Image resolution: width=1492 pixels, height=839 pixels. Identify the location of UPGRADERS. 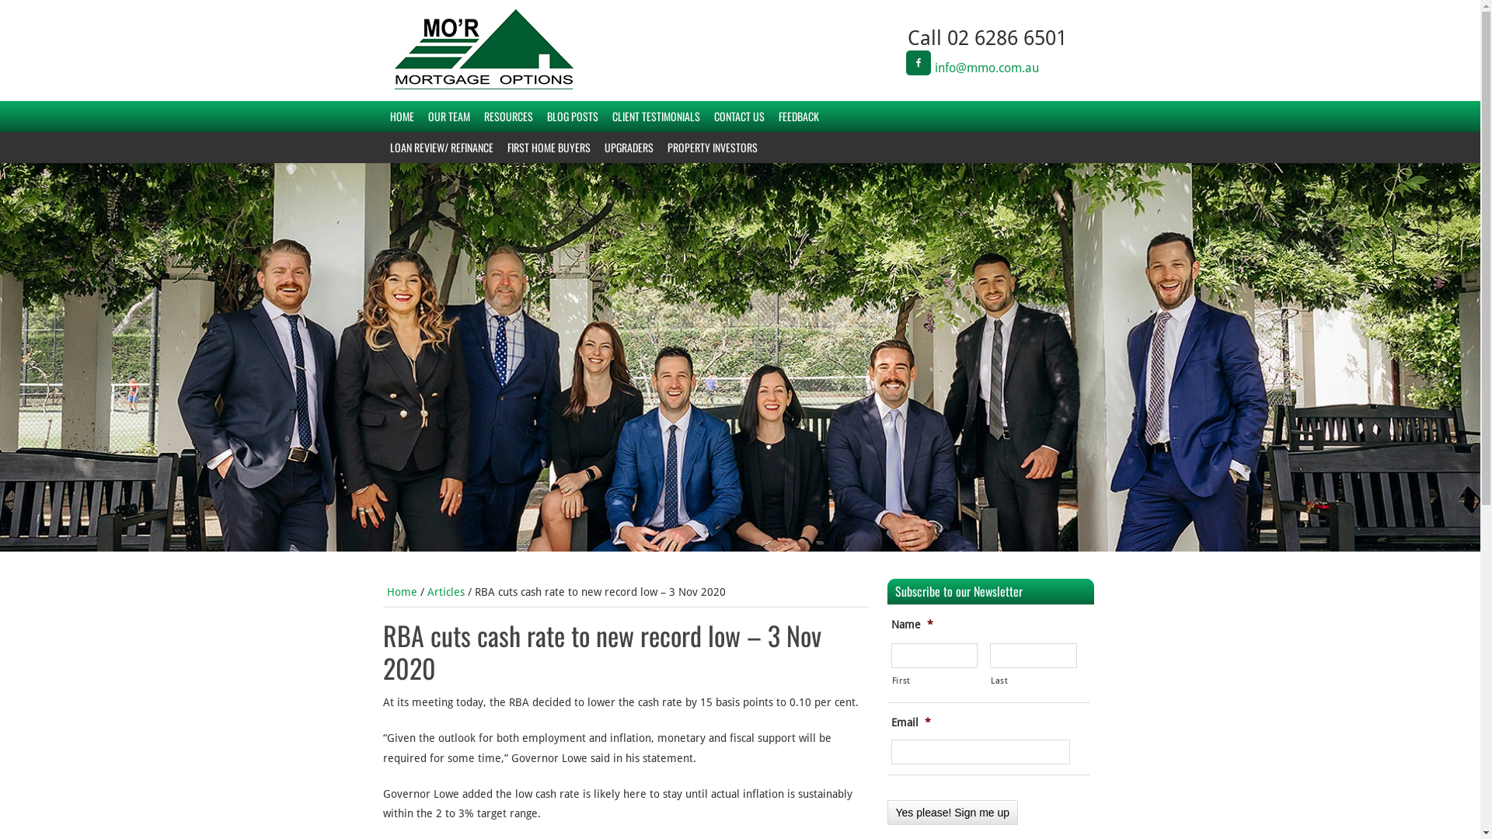
(628, 148).